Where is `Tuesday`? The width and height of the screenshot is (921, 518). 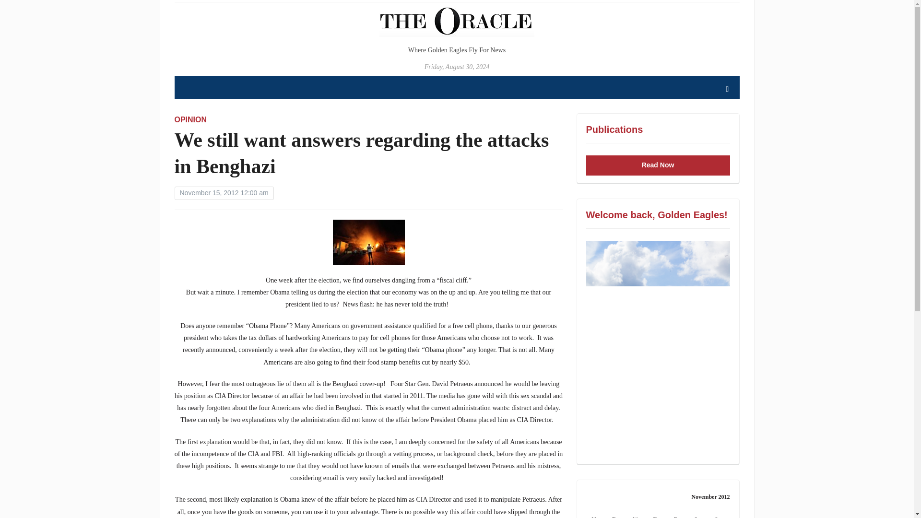 Tuesday is located at coordinates (616, 513).